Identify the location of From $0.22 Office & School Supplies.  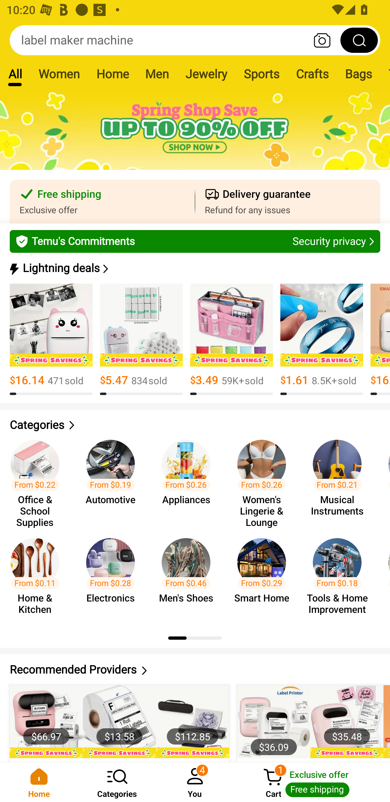
(38, 479).